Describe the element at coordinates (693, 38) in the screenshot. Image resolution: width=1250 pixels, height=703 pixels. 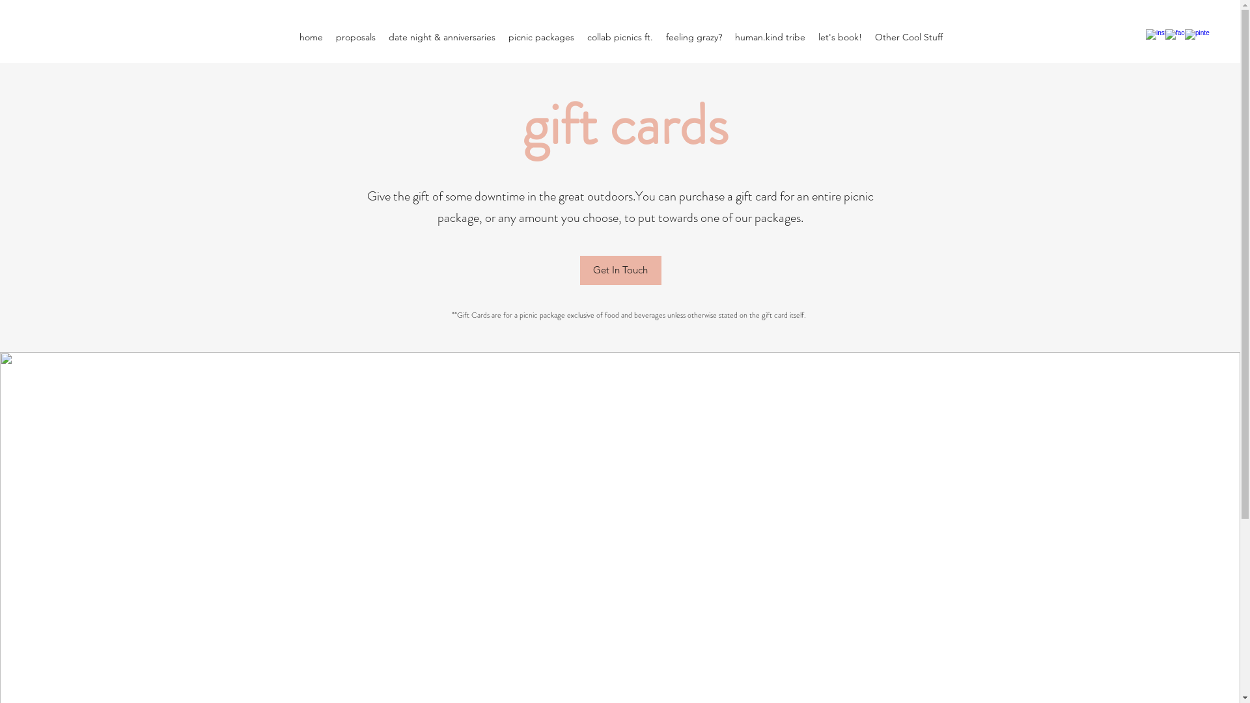
I see `feeling grazy?` at that location.